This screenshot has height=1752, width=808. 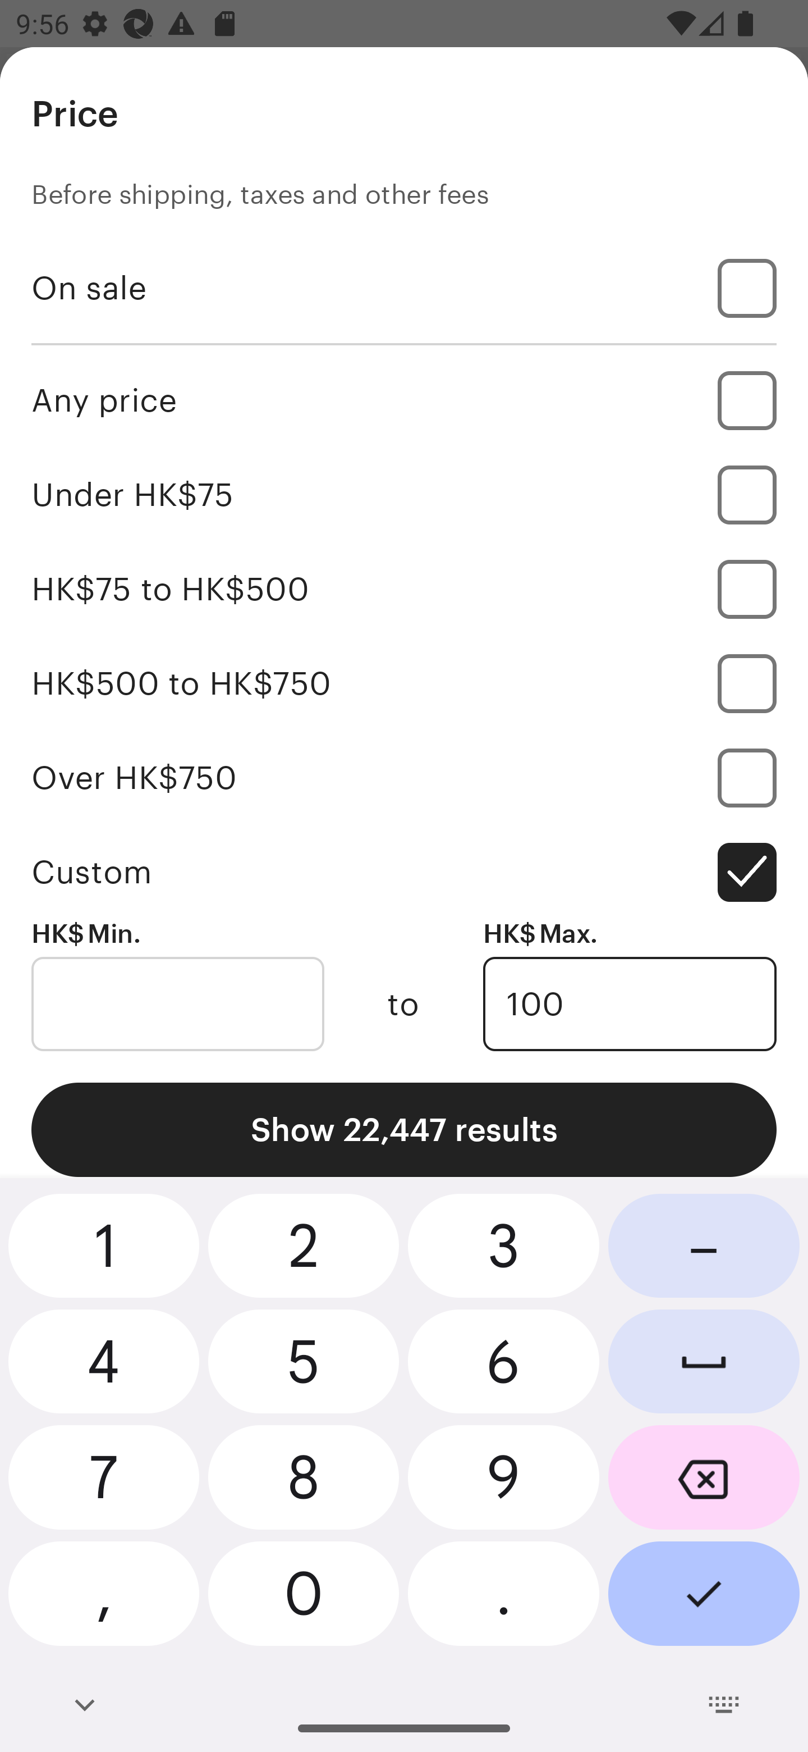 What do you see at coordinates (404, 1130) in the screenshot?
I see `Show 22,447 results` at bounding box center [404, 1130].